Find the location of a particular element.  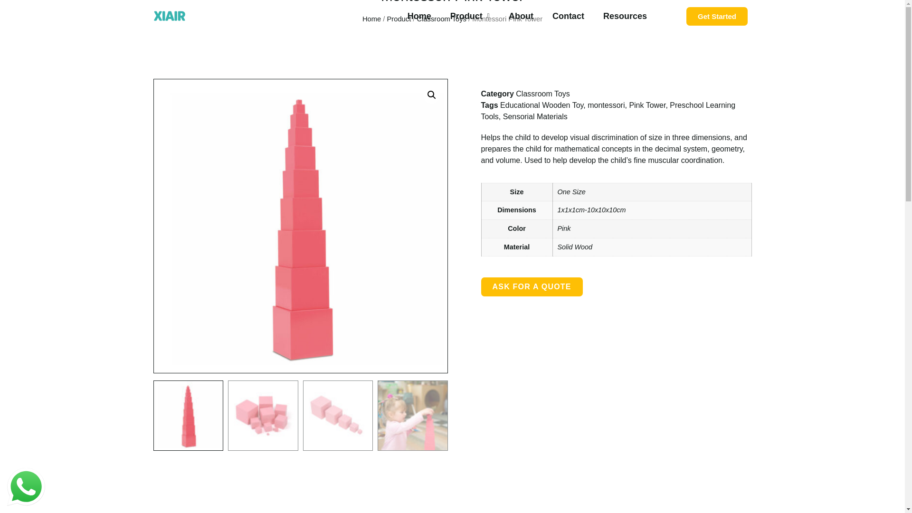

Preschool Learning Tools is located at coordinates (608, 110).